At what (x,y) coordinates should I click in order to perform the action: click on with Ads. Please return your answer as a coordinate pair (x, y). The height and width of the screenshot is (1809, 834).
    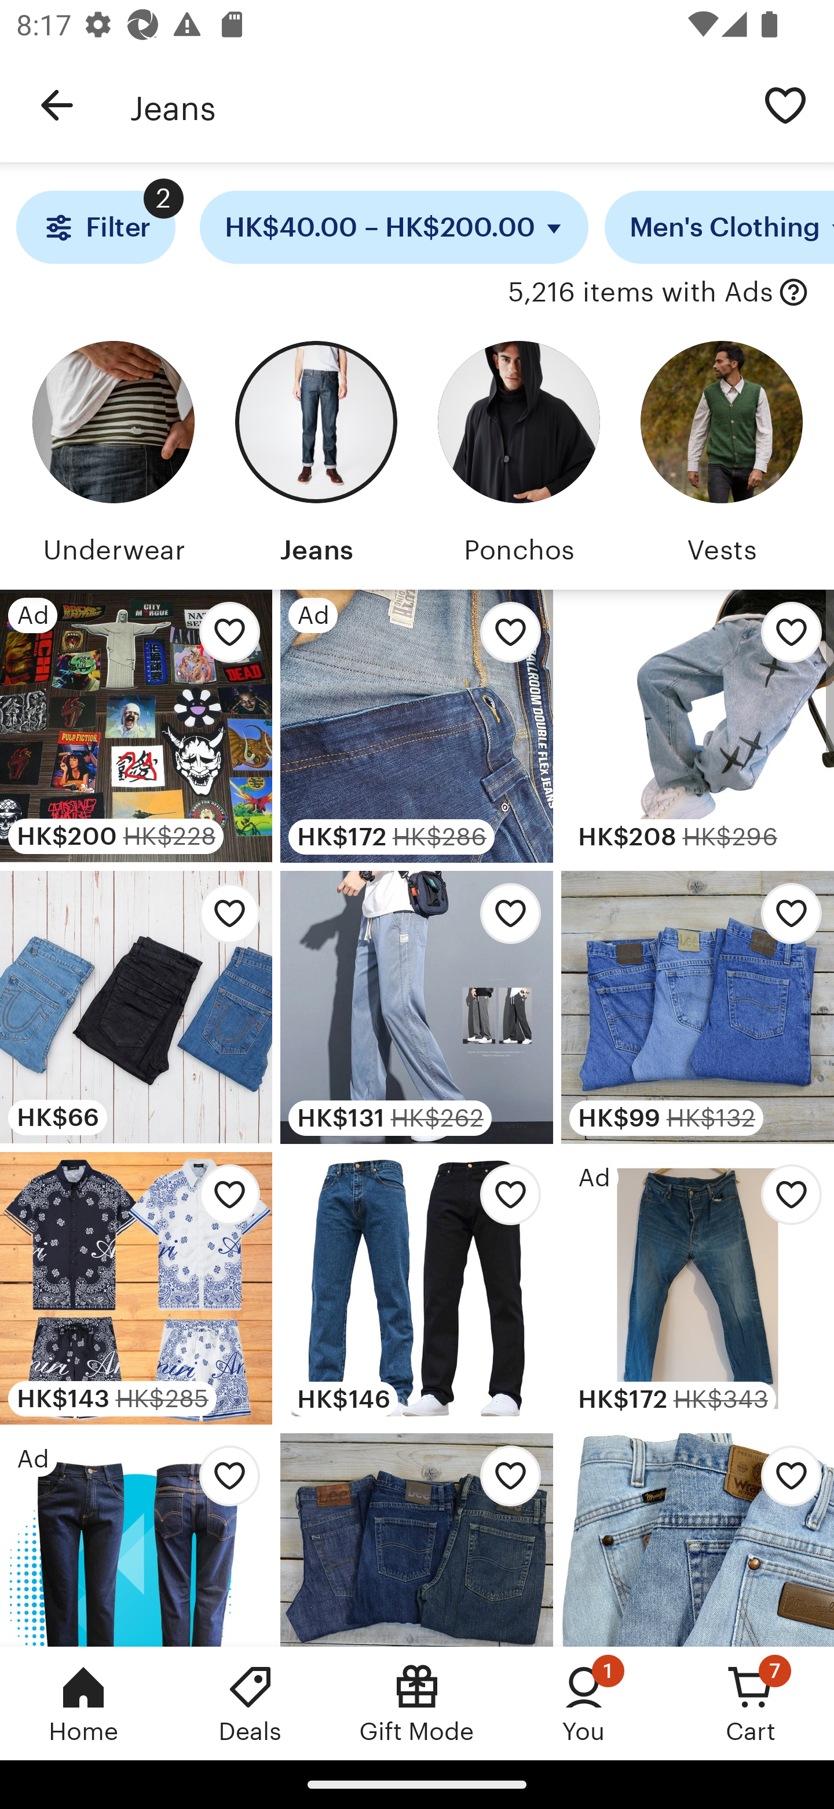
    Looking at the image, I should click on (793, 293).